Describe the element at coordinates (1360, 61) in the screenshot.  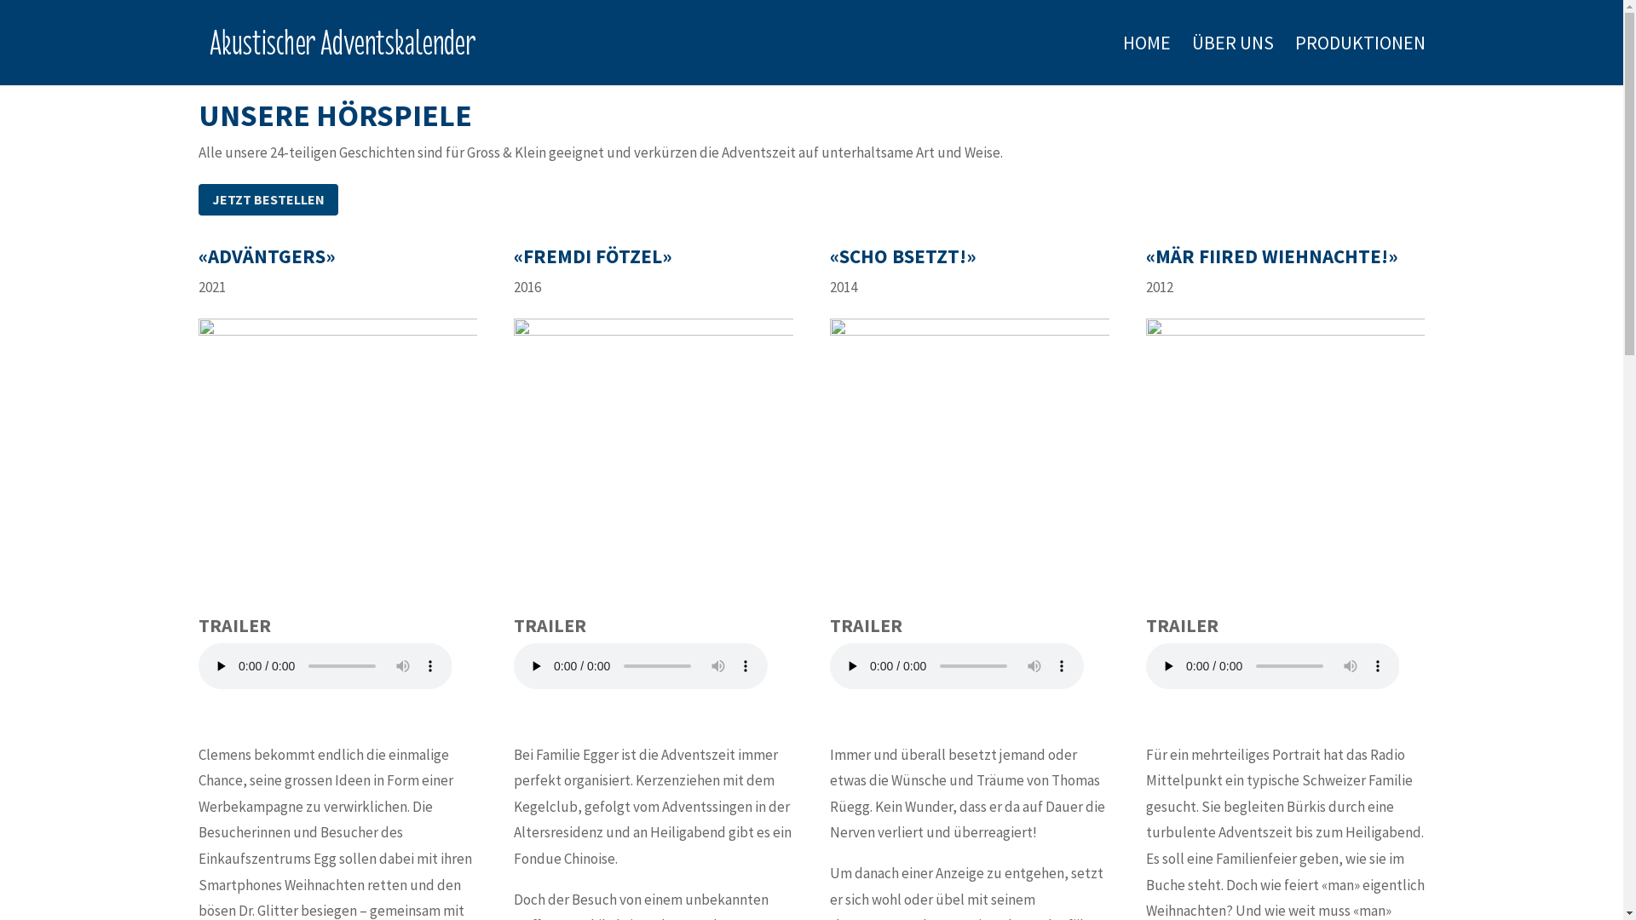
I see `PRODUKTIONEN` at that location.